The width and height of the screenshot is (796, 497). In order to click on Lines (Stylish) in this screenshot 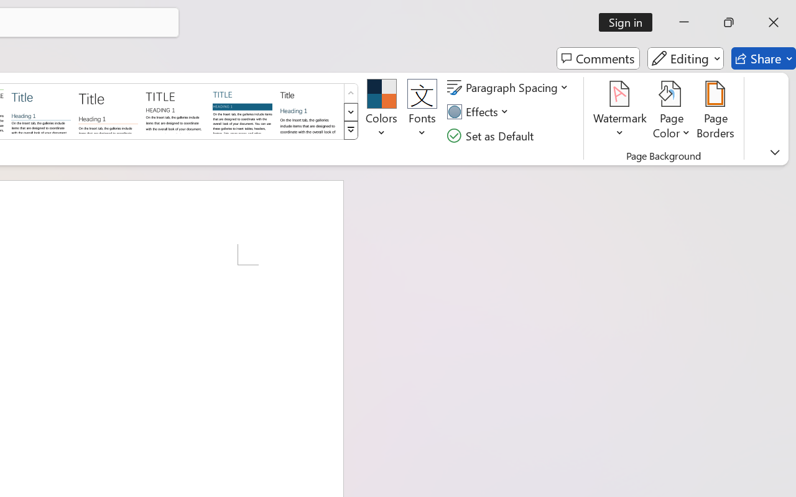, I will do `click(108, 111)`.